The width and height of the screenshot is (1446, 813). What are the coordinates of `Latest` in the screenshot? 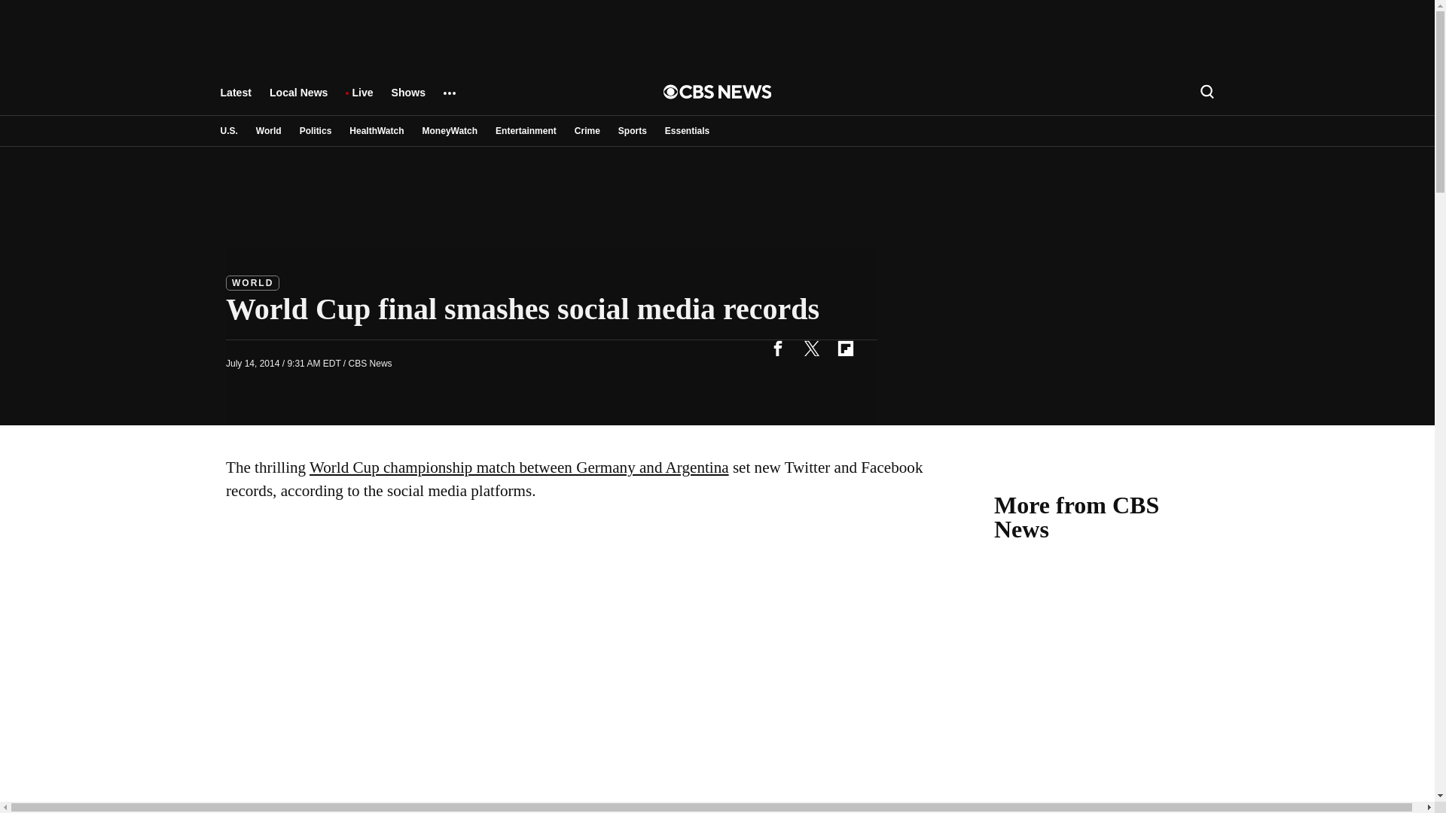 It's located at (235, 99).